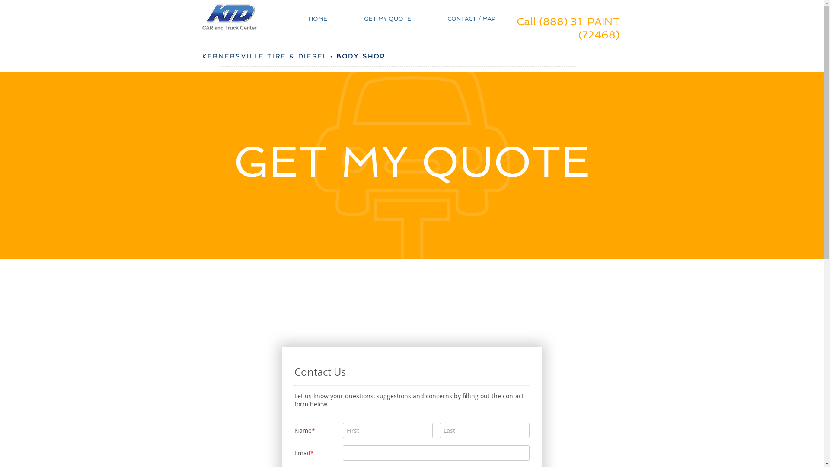 Image resolution: width=830 pixels, height=467 pixels. What do you see at coordinates (460, 18) in the screenshot?
I see `CONTACT / MAP` at bounding box center [460, 18].